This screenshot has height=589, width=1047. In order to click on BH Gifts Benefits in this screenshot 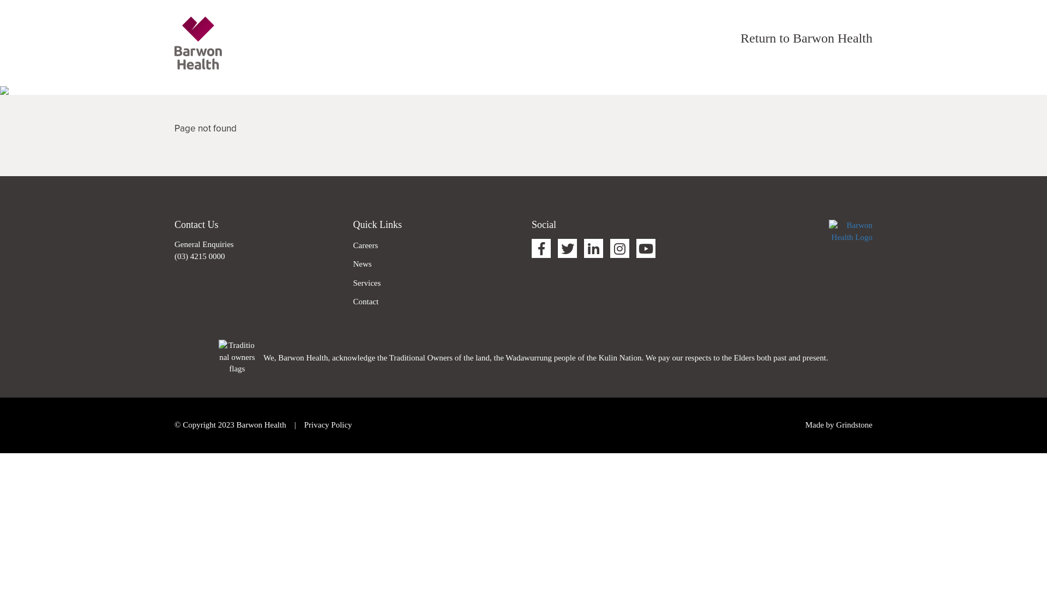, I will do `click(851, 231)`.